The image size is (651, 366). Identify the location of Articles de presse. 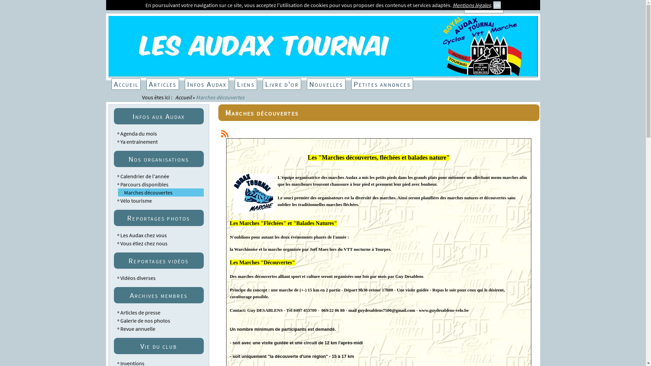
(140, 312).